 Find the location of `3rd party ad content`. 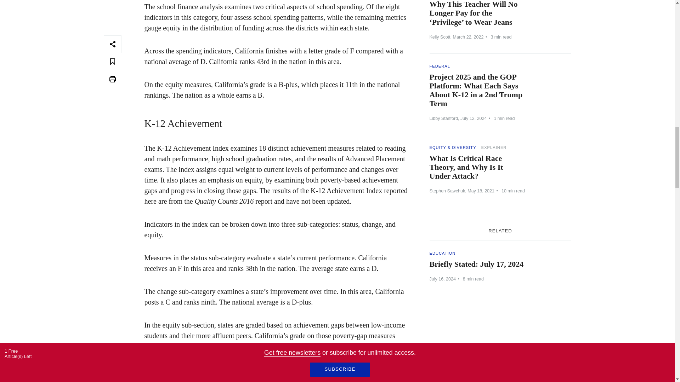

3rd party ad content is located at coordinates (500, 346).